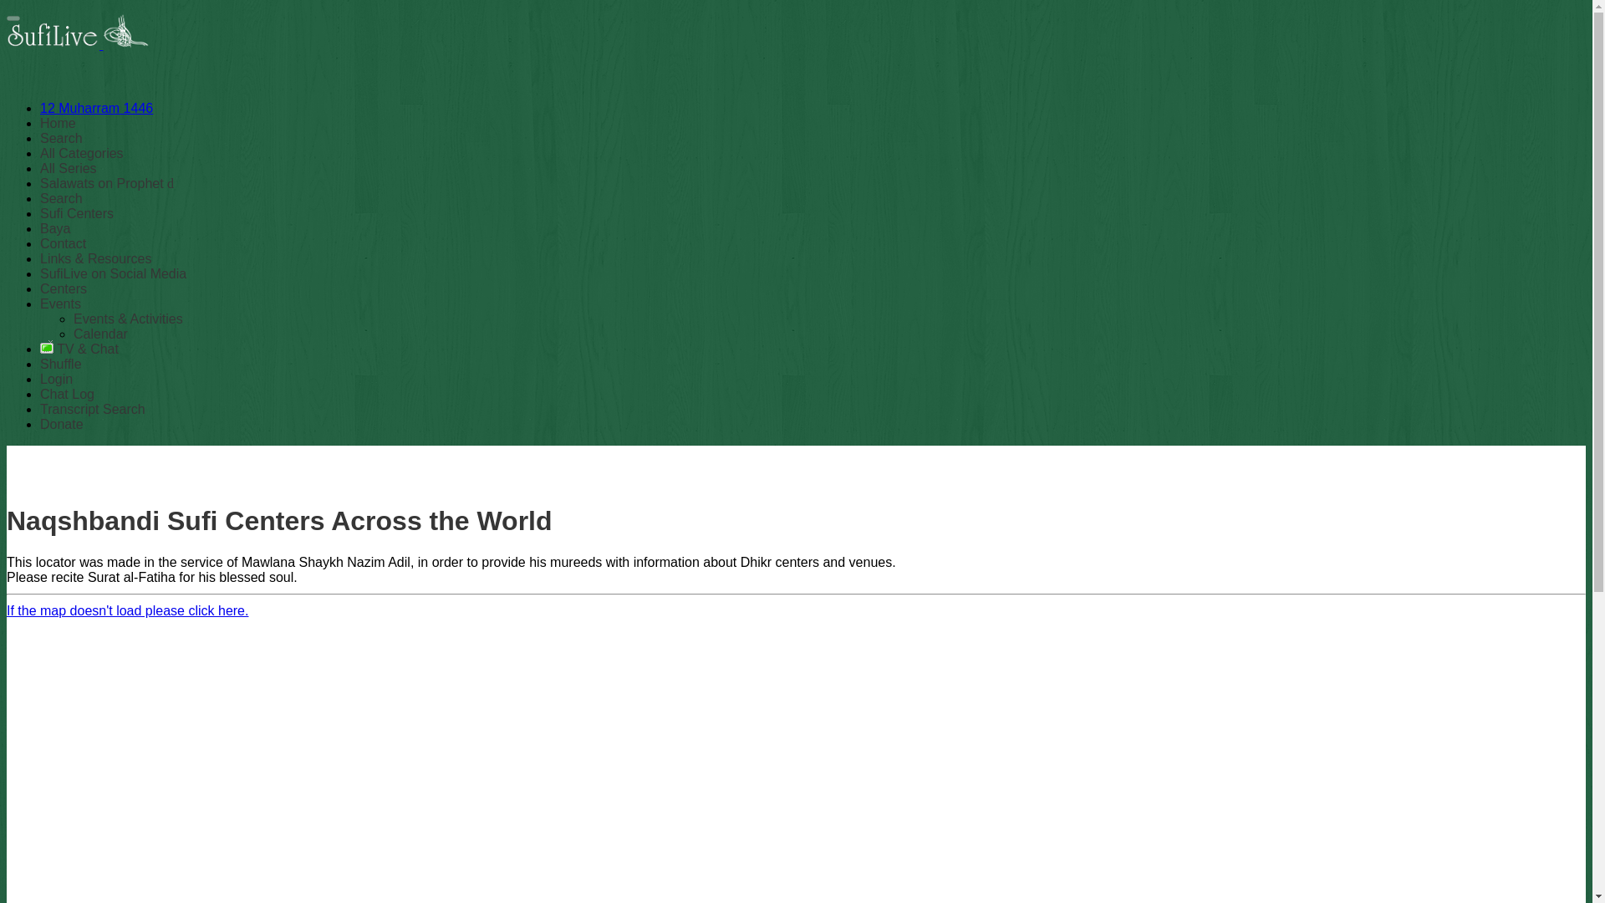  I want to click on SufiLive on Social Media, so click(113, 273).